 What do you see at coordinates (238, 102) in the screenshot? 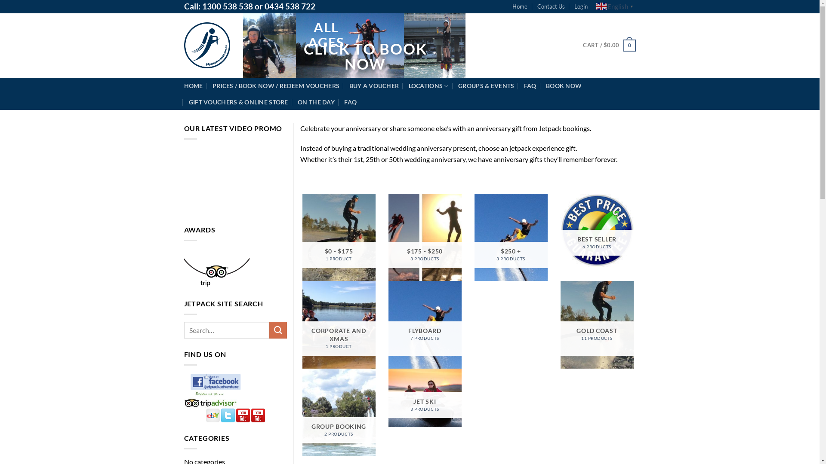
I see `GIFT VOUCHERS & ONLINE STORE` at bounding box center [238, 102].